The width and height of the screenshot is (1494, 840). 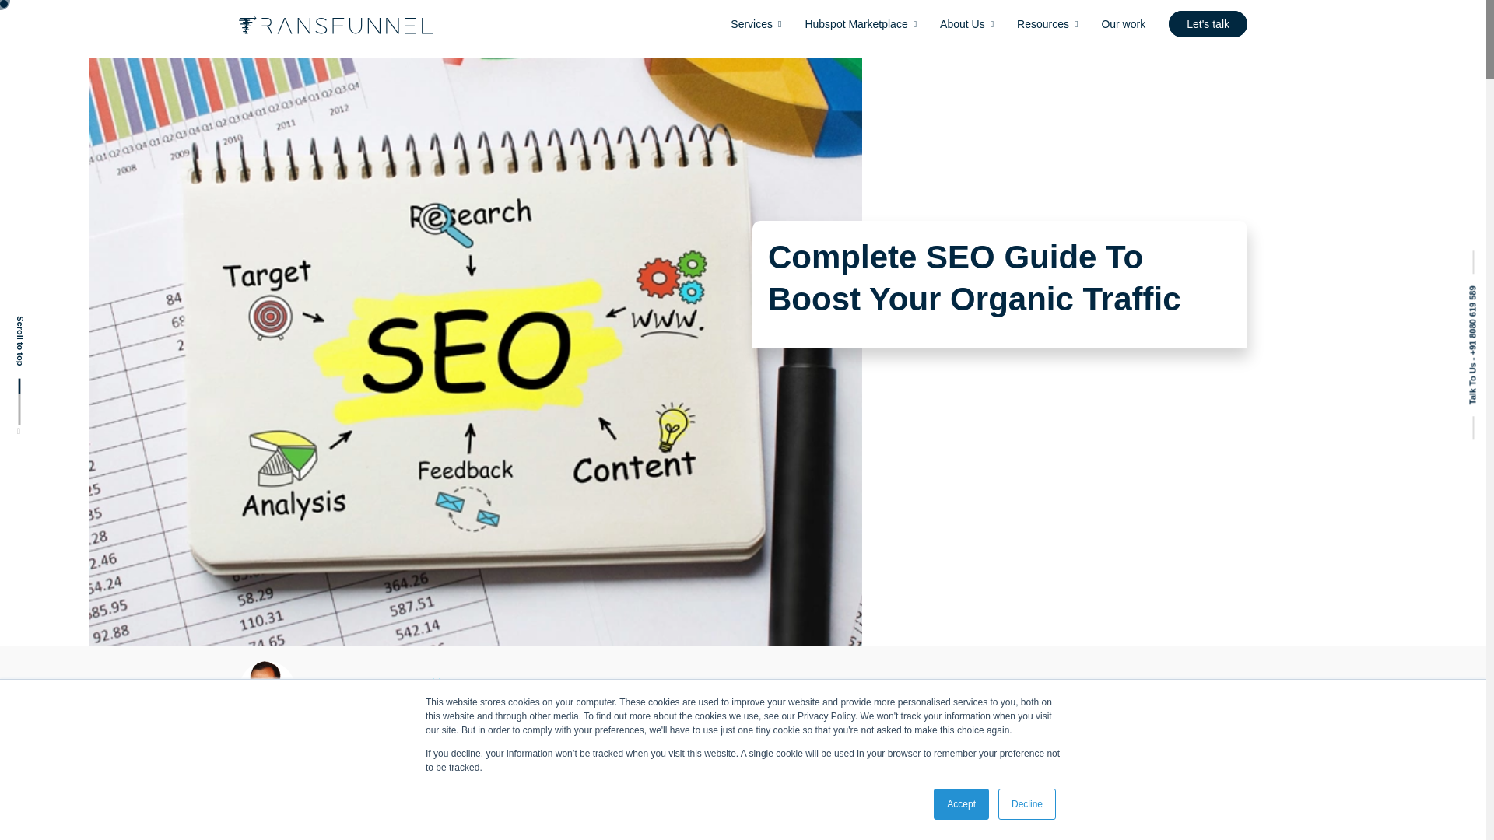 What do you see at coordinates (336, 25) in the screenshot?
I see `logo` at bounding box center [336, 25].